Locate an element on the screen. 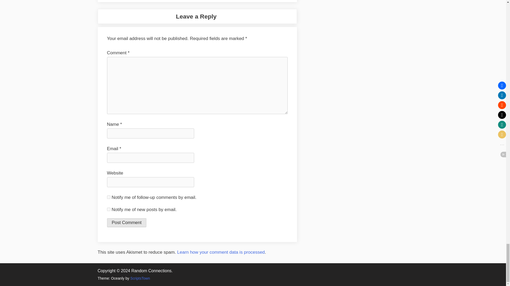  Post Comment is located at coordinates (126, 222).